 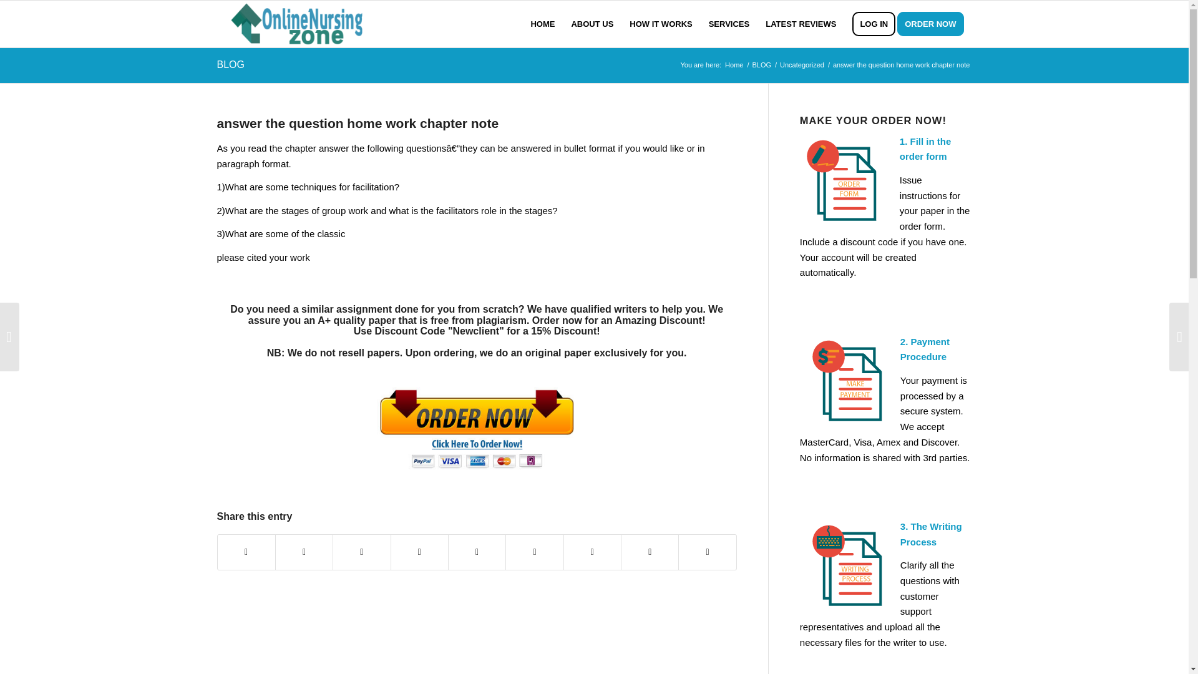 What do you see at coordinates (801, 24) in the screenshot?
I see `LATEST REVIEWS` at bounding box center [801, 24].